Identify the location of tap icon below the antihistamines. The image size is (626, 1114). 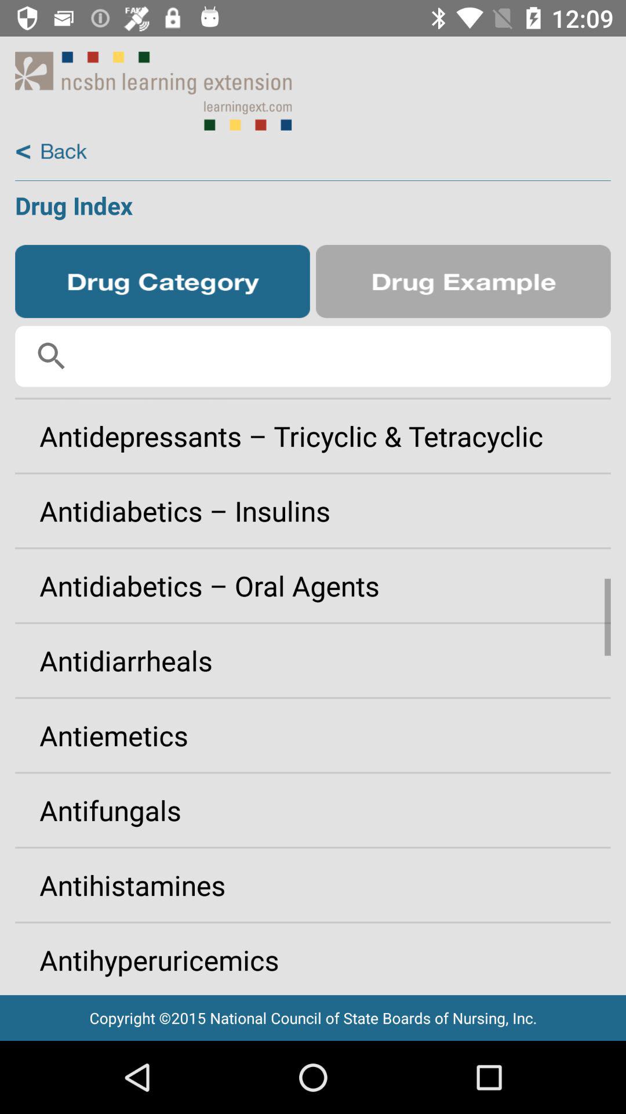
(313, 955).